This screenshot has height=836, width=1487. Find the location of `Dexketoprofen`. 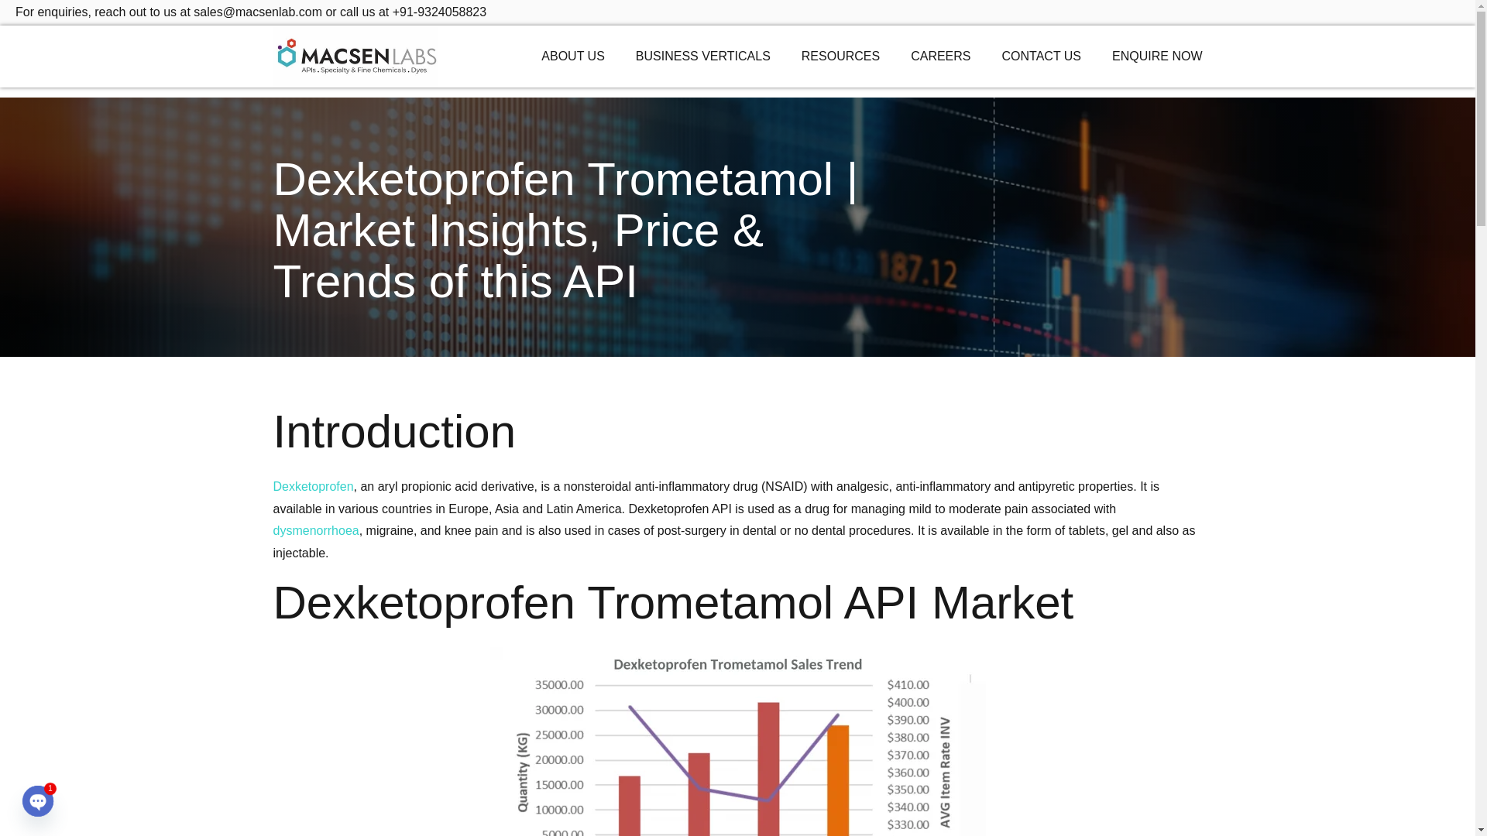

Dexketoprofen is located at coordinates (313, 486).